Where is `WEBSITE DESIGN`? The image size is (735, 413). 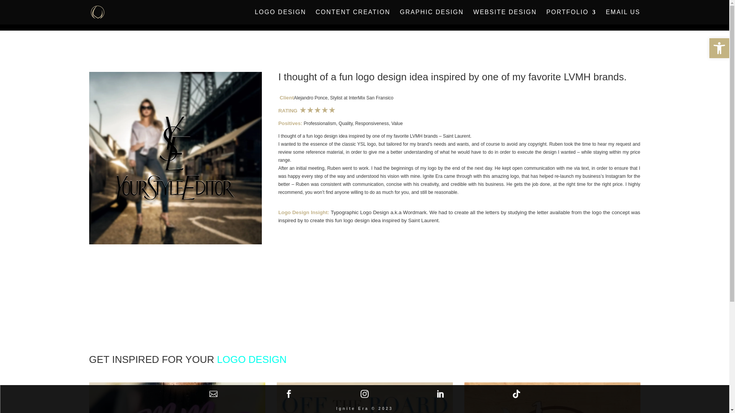
WEBSITE DESIGN is located at coordinates (505, 17).